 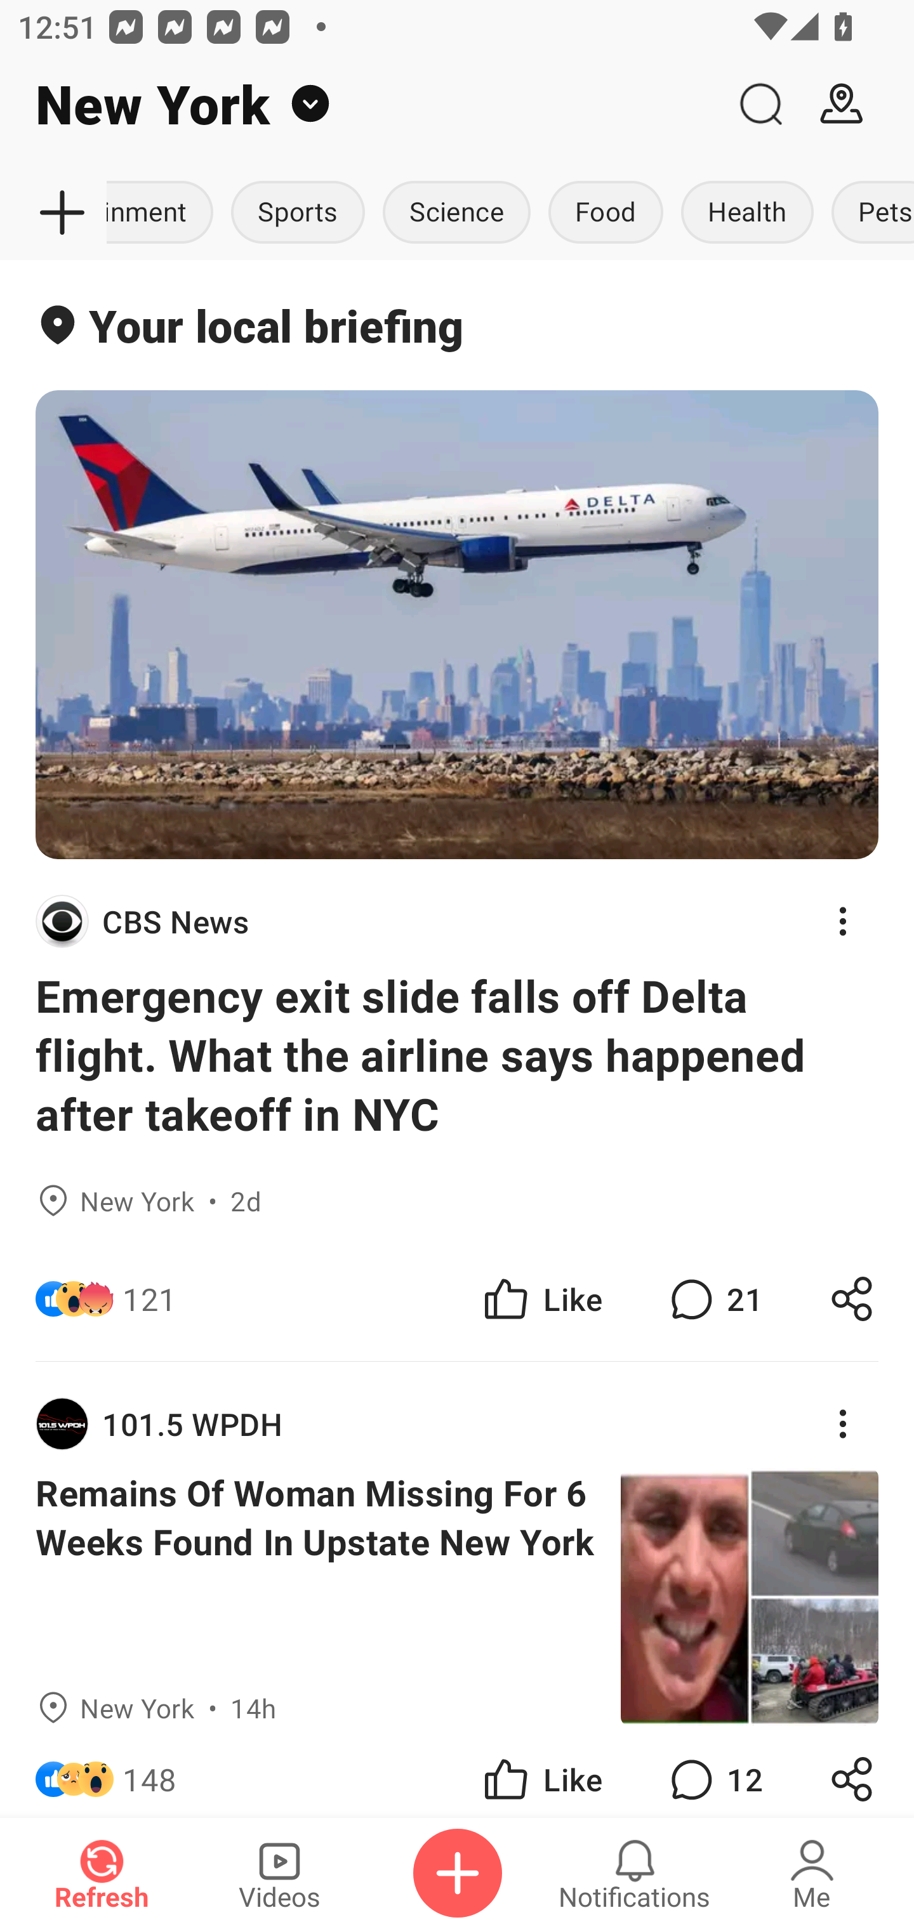 I want to click on Health, so click(x=747, y=213).